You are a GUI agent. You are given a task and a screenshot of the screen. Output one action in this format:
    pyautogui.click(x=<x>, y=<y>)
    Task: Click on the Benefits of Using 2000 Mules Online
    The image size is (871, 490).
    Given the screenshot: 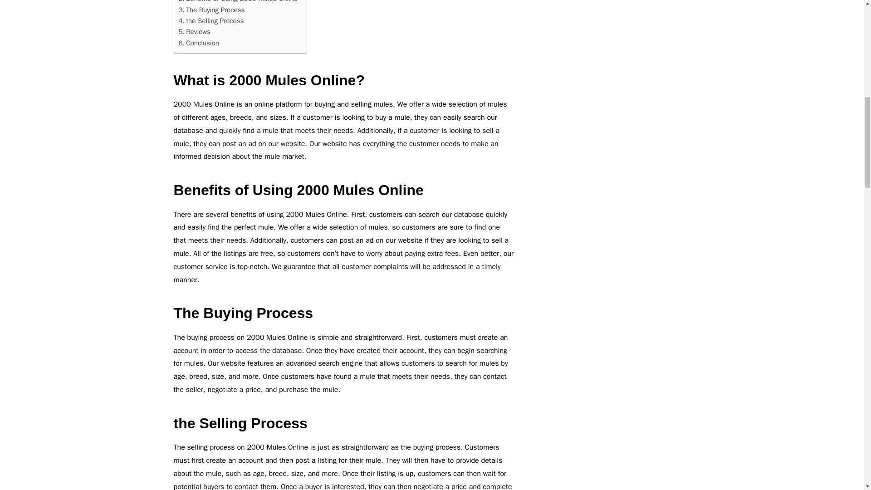 What is the action you would take?
    pyautogui.click(x=238, y=2)
    